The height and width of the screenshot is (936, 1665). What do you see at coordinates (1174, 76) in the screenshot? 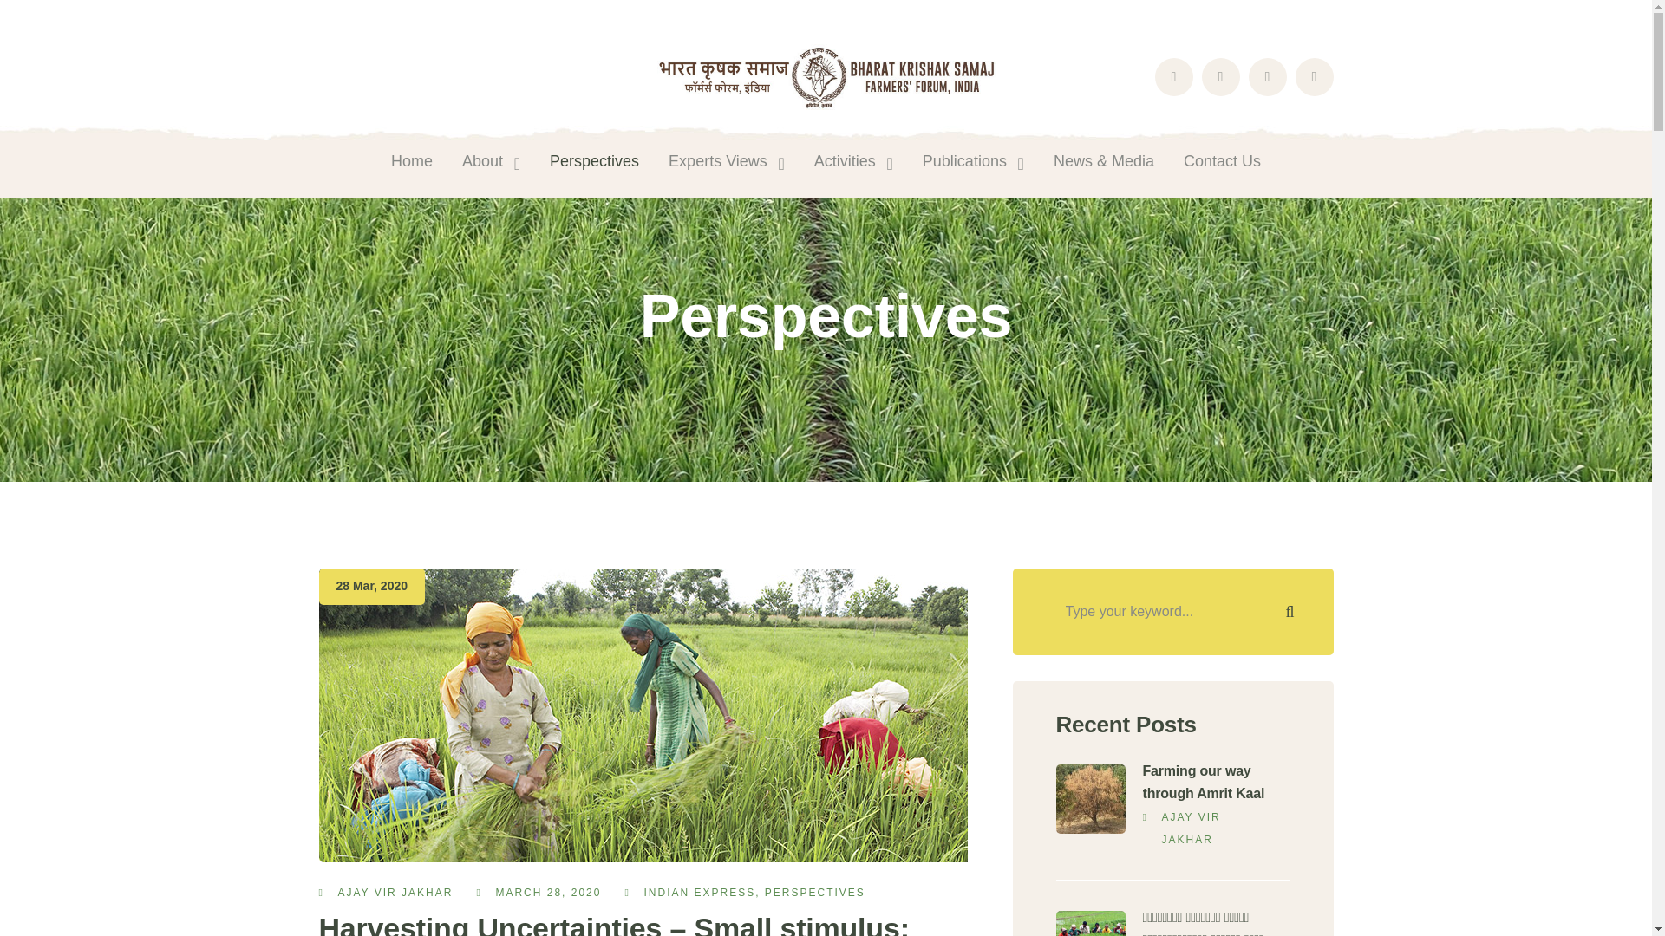
I see `Facebook` at bounding box center [1174, 76].